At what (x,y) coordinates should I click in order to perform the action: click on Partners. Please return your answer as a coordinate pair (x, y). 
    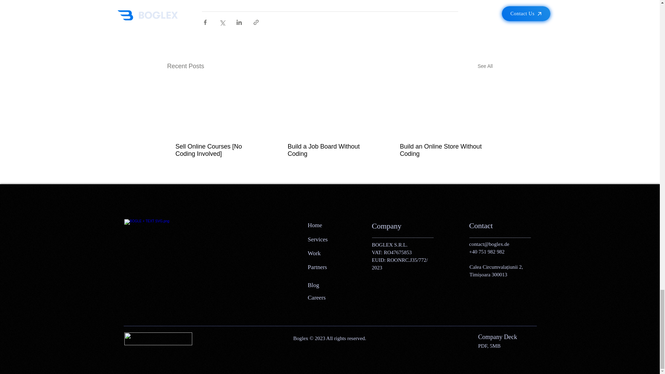
    Looking at the image, I should click on (317, 267).